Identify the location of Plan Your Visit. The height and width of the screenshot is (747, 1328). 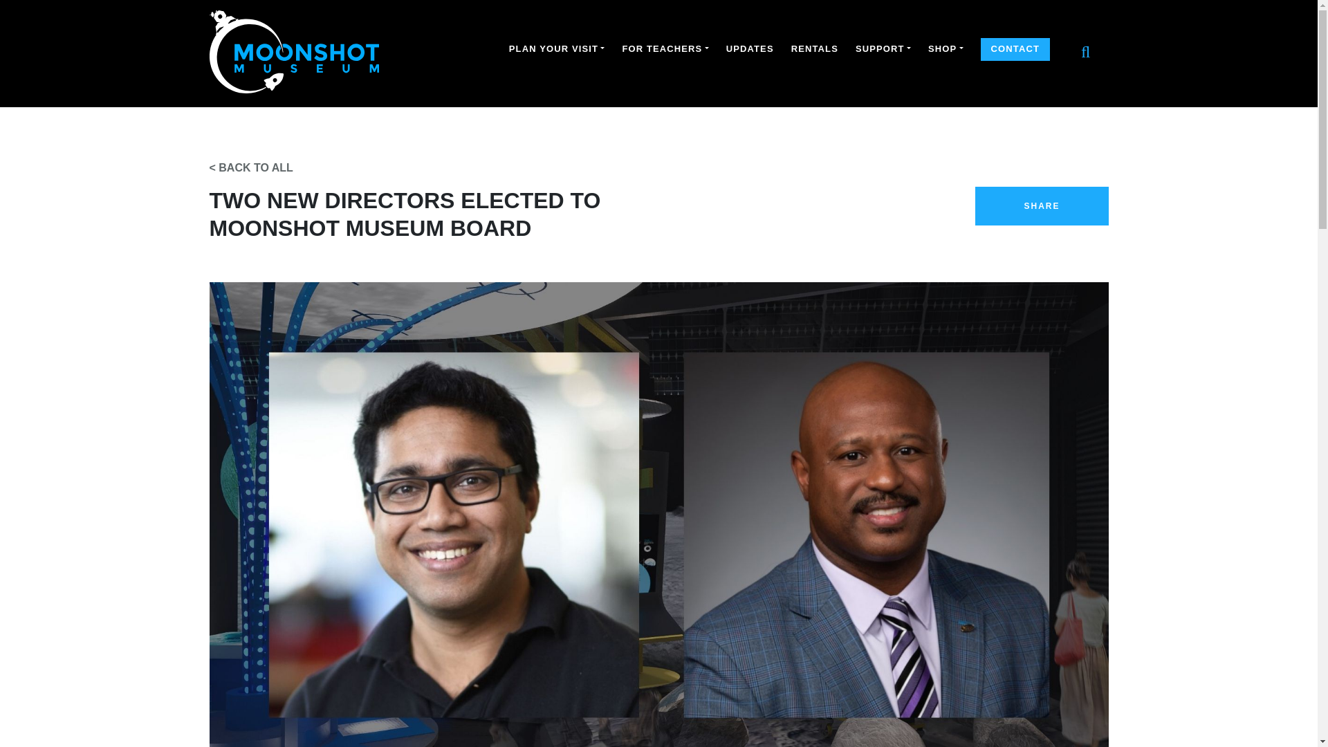
(557, 49).